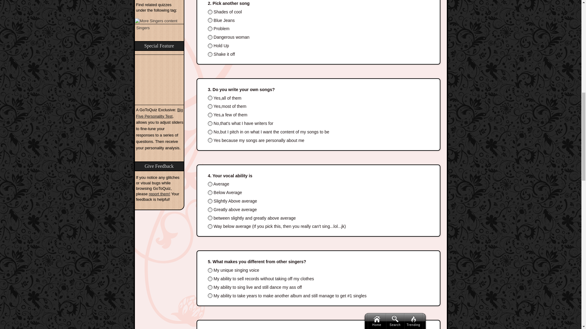 The height and width of the screenshot is (329, 586). I want to click on 3, so click(210, 29).